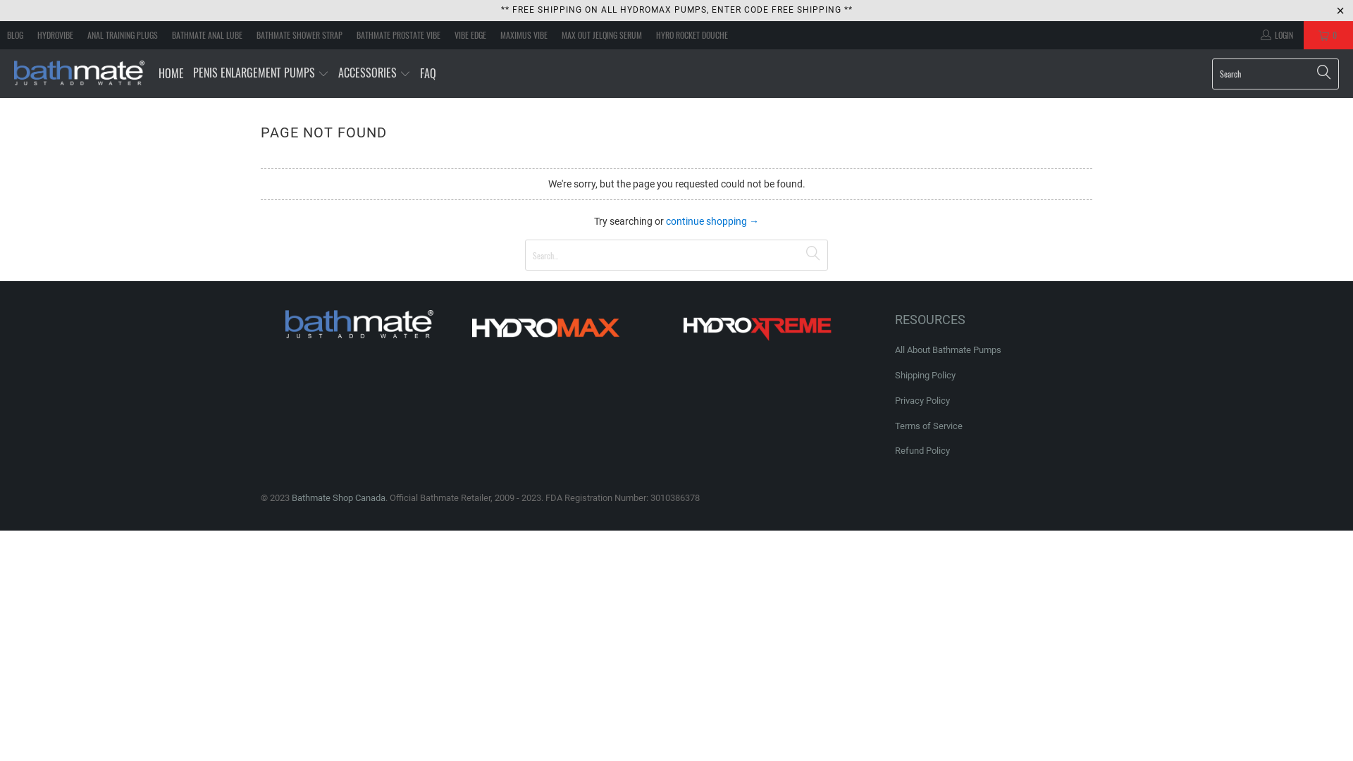 The height and width of the screenshot is (761, 1353). I want to click on ANAL TRAINING PLUGS, so click(123, 35).